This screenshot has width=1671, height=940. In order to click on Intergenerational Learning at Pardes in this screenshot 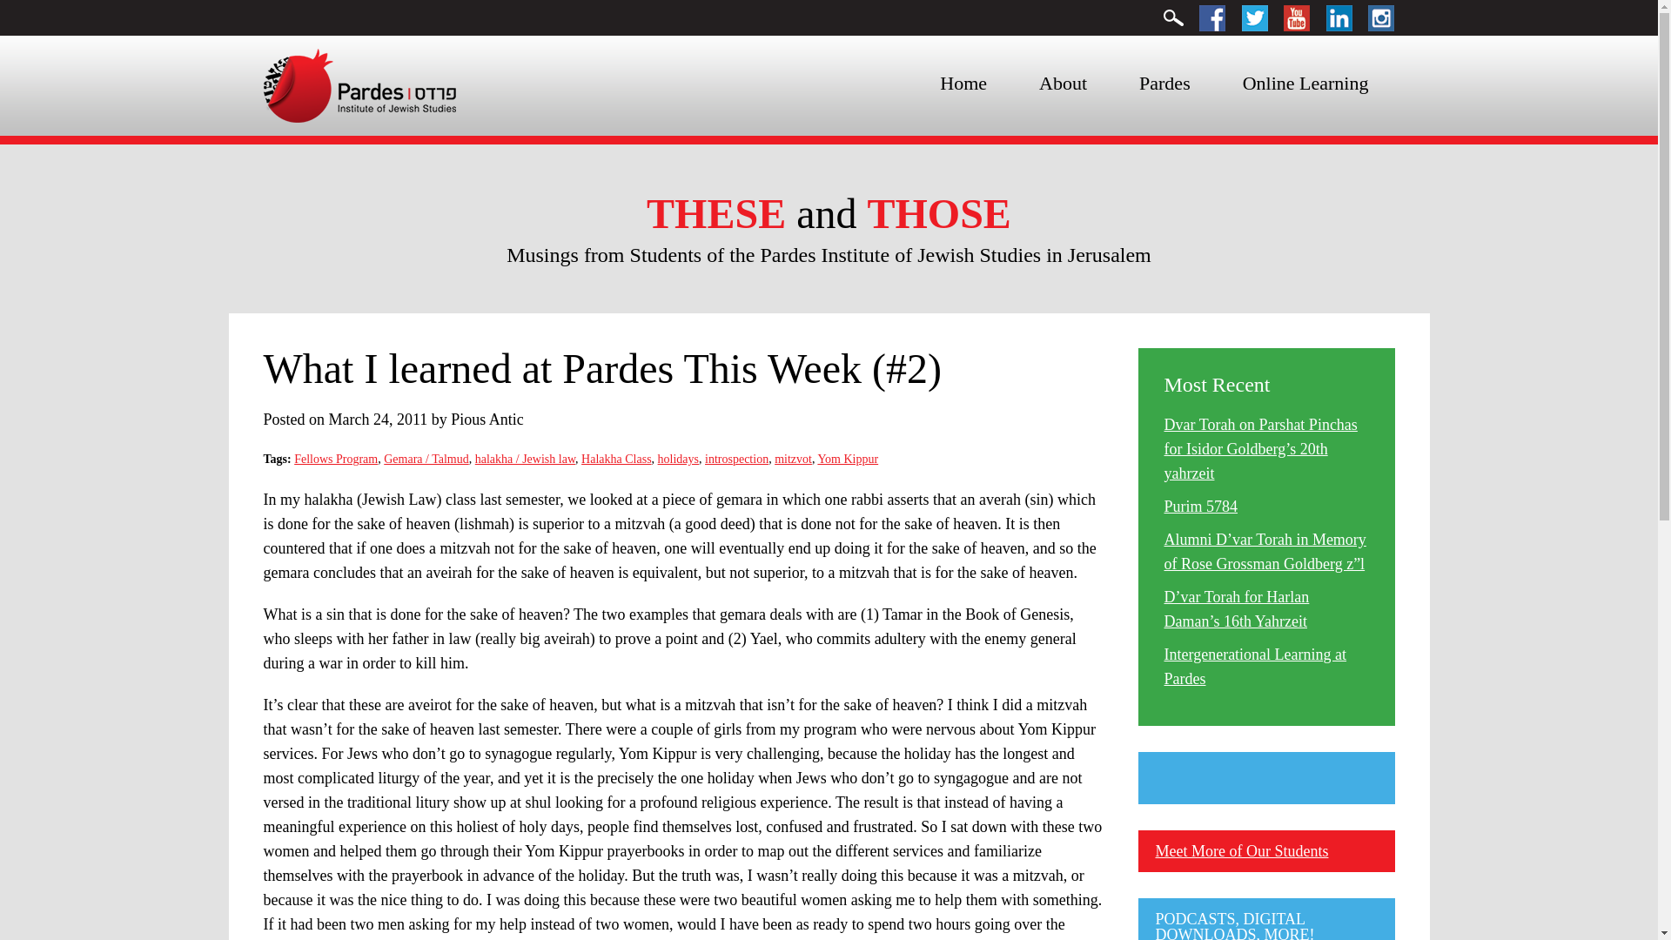, I will do `click(1255, 666)`.